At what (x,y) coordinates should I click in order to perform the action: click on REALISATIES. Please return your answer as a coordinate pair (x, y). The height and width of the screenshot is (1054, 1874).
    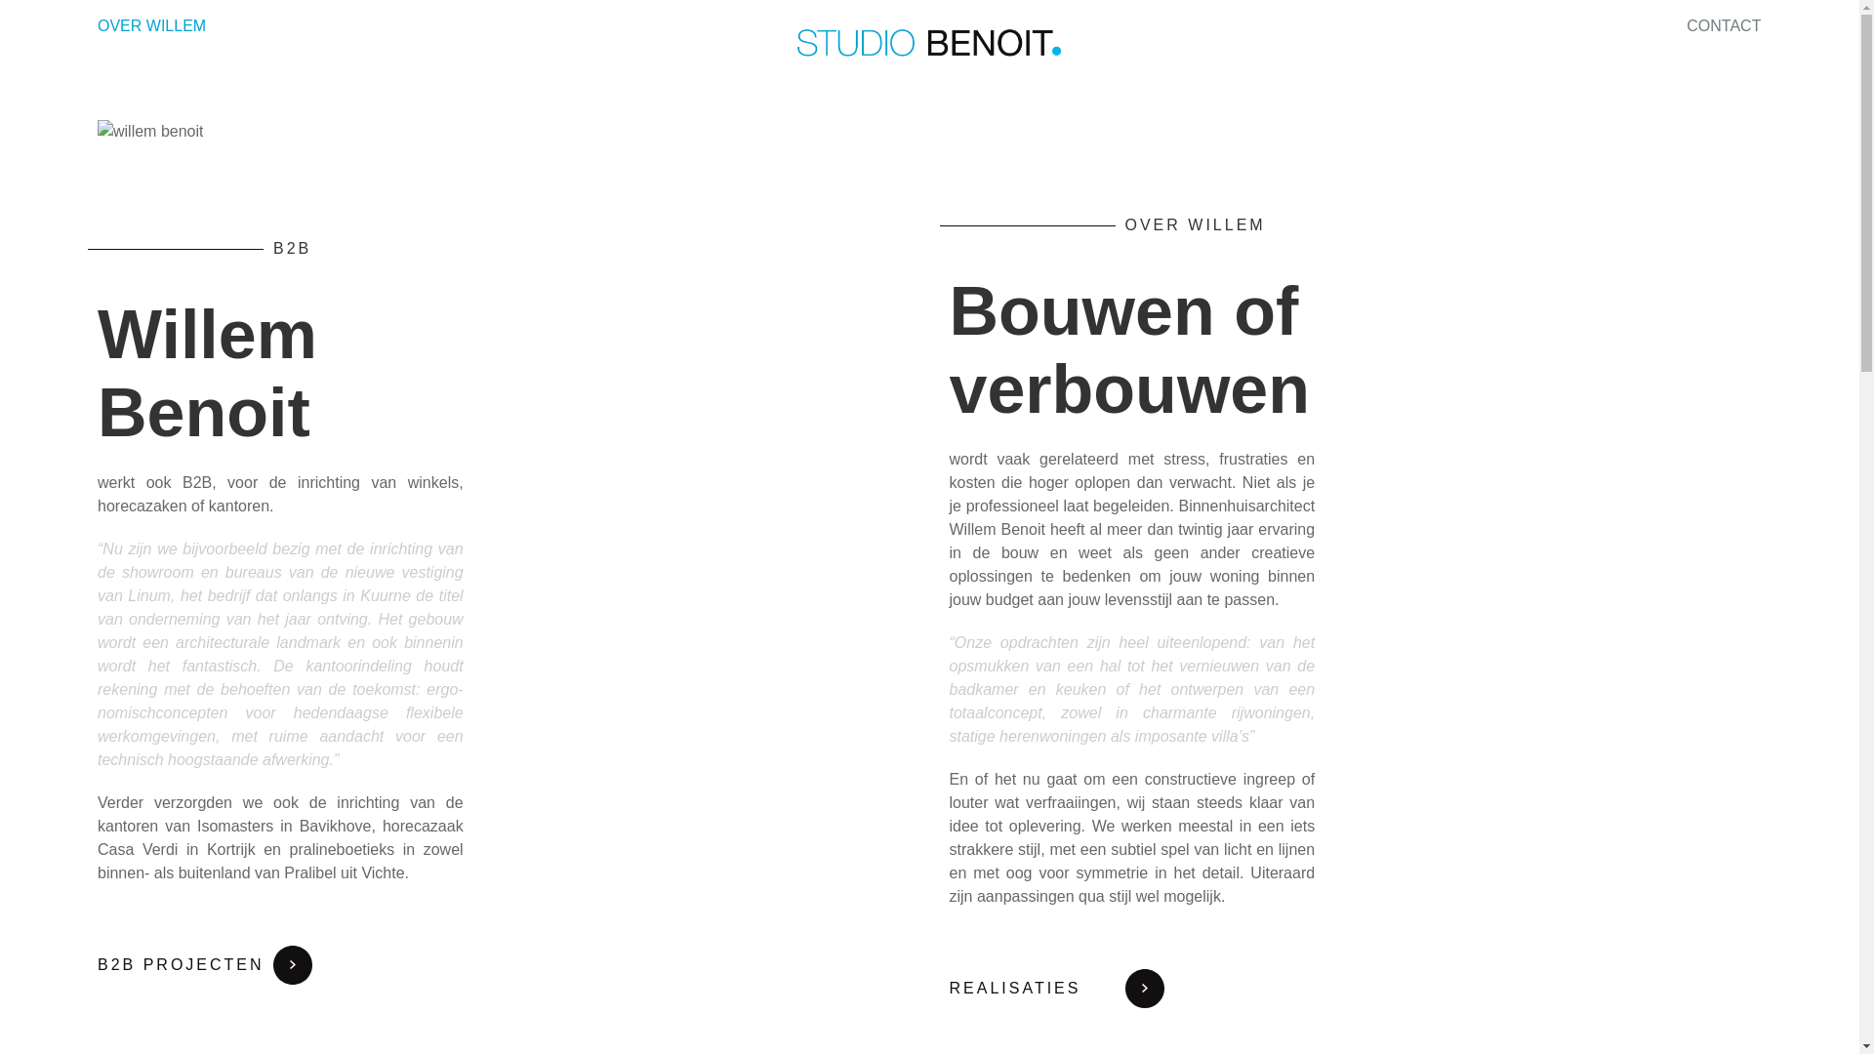
    Looking at the image, I should click on (1056, 989).